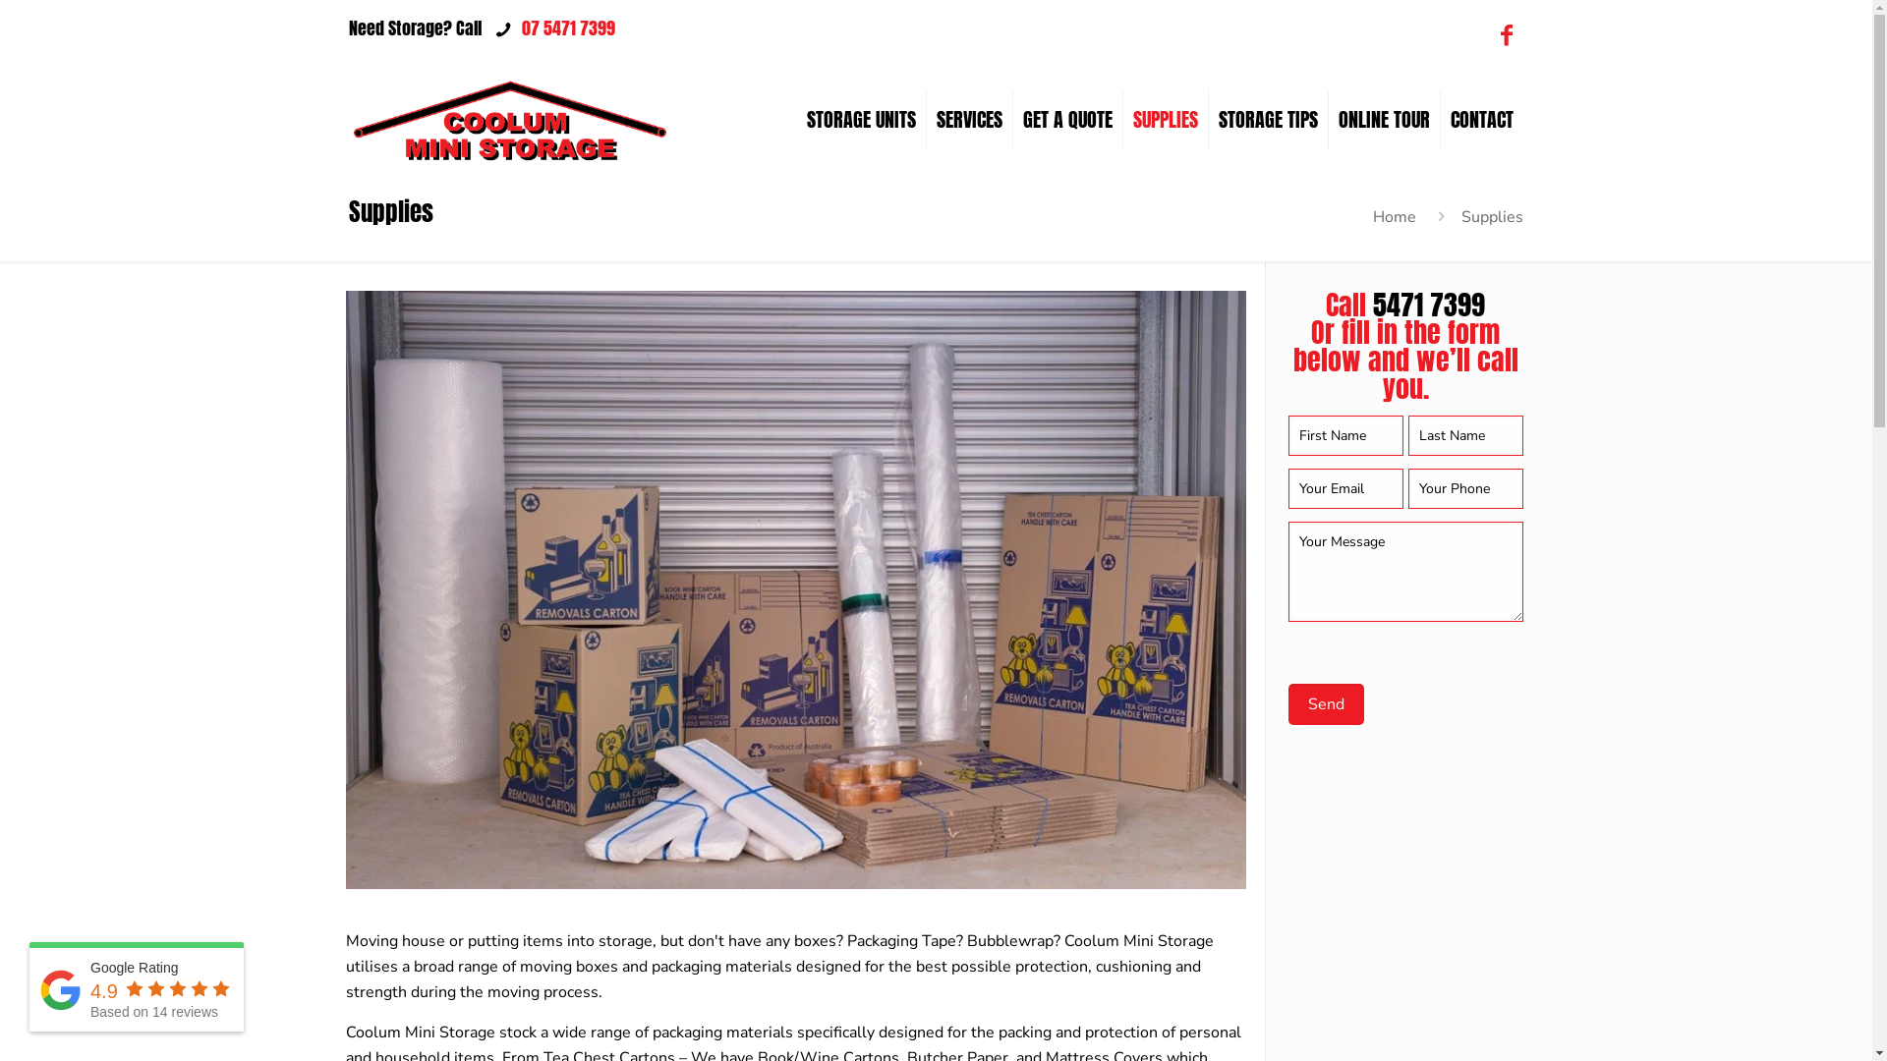 This screenshot has width=1887, height=1061. Describe the element at coordinates (568, 28) in the screenshot. I see `07 5471 7399` at that location.